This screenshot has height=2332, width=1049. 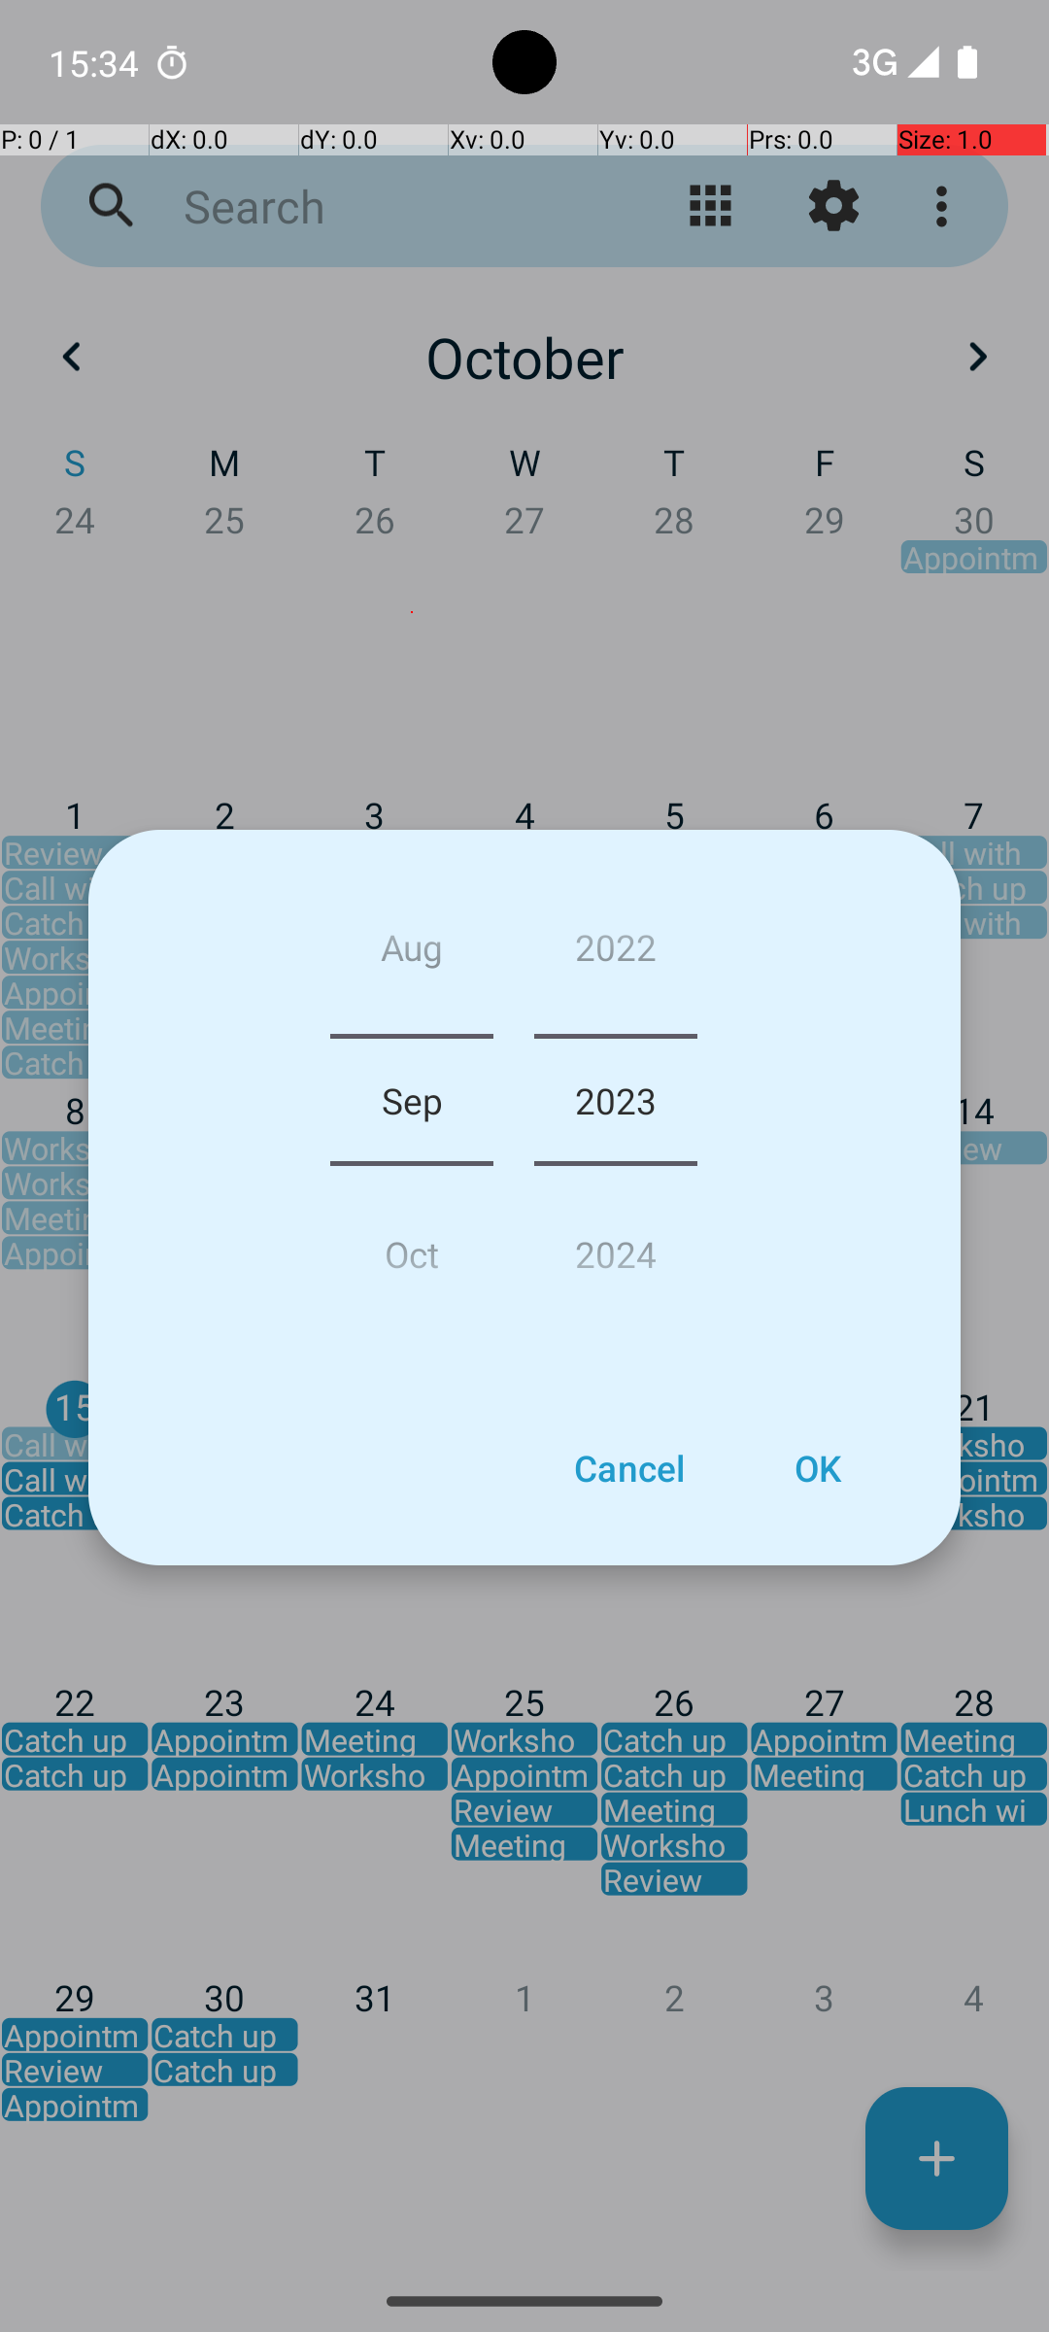 I want to click on Aug, so click(x=412, y=954).